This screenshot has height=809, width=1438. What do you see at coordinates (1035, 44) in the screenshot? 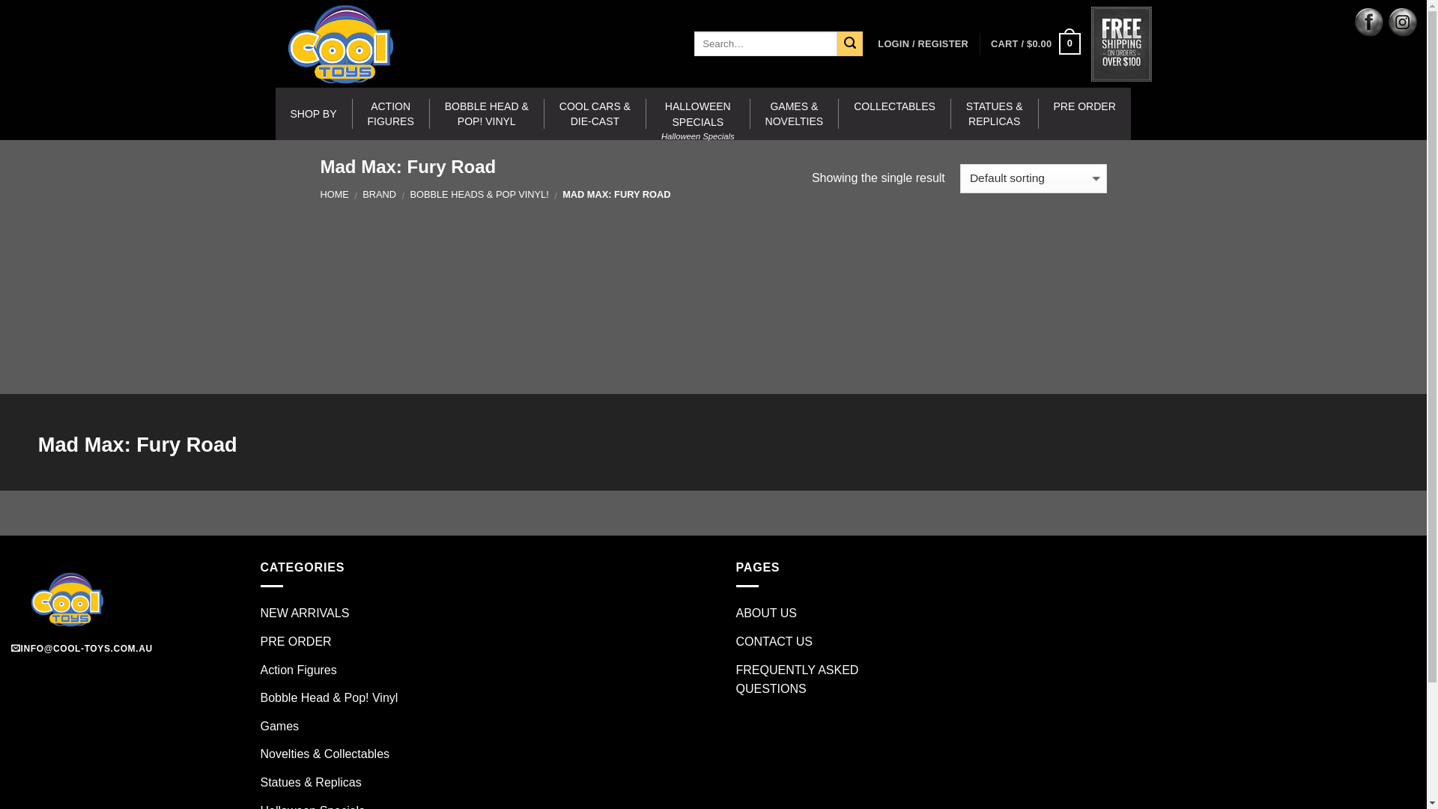
I see `CART / $0.00
0` at bounding box center [1035, 44].